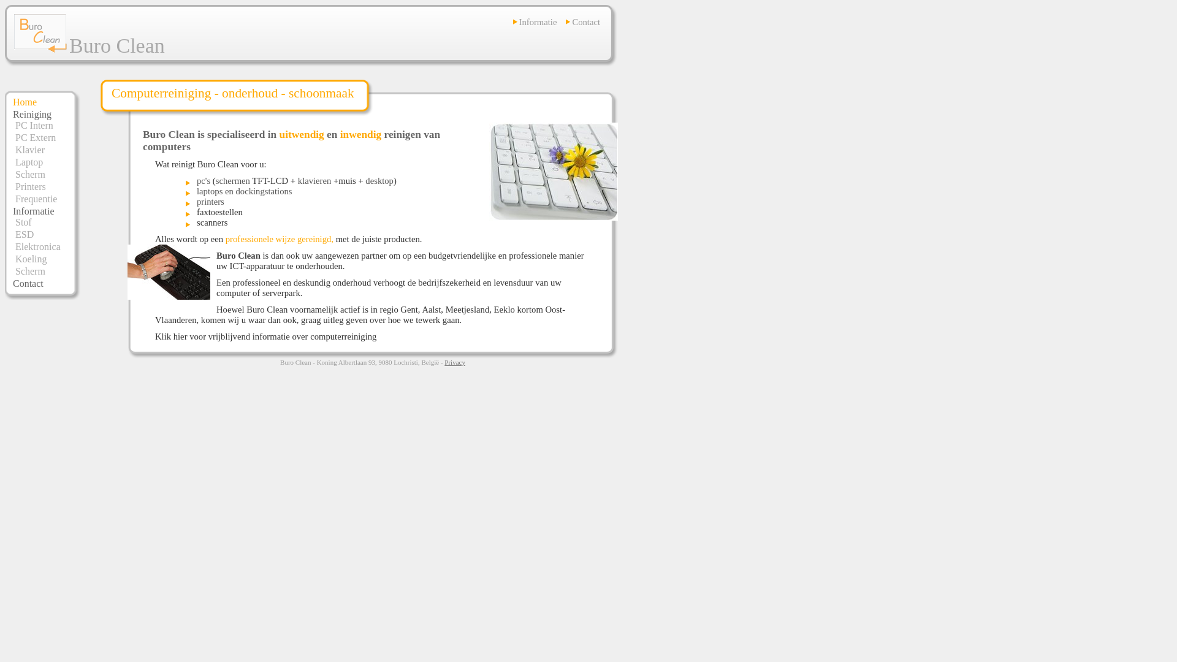 The width and height of the screenshot is (1177, 662). Describe the element at coordinates (34, 125) in the screenshot. I see `PC Intern` at that location.